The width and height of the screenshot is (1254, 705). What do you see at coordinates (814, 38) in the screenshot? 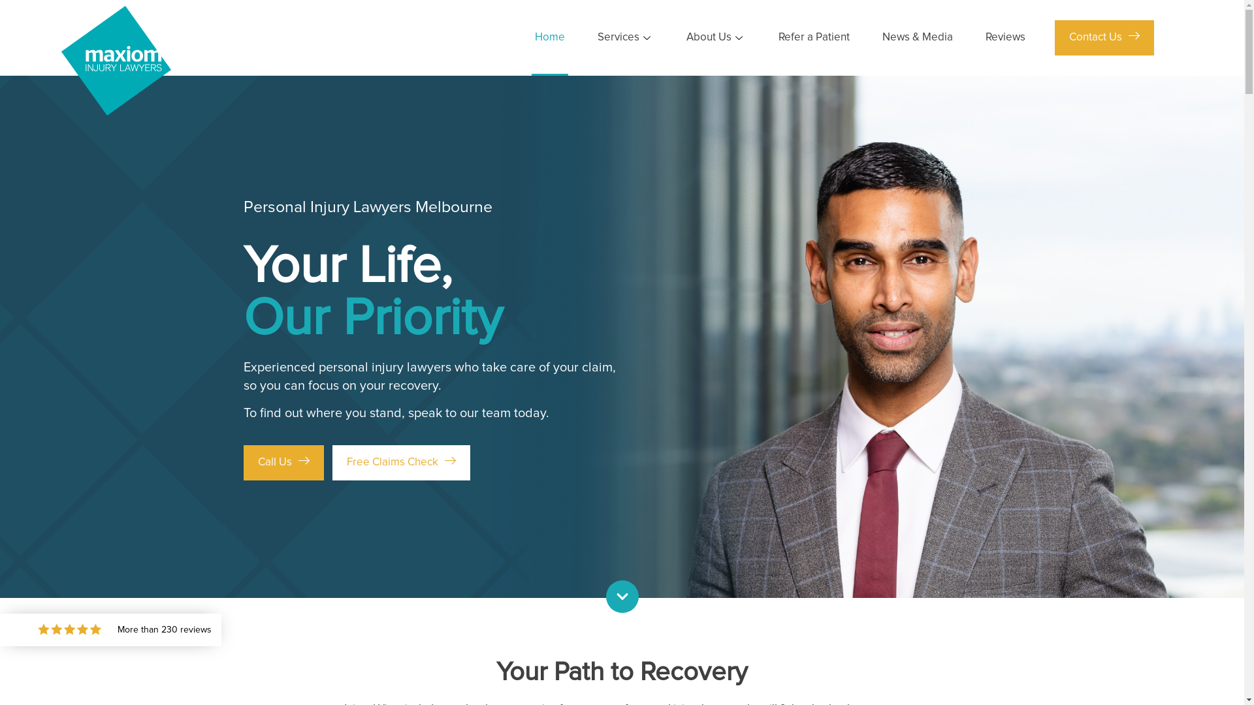
I see `Refer a Patient` at bounding box center [814, 38].